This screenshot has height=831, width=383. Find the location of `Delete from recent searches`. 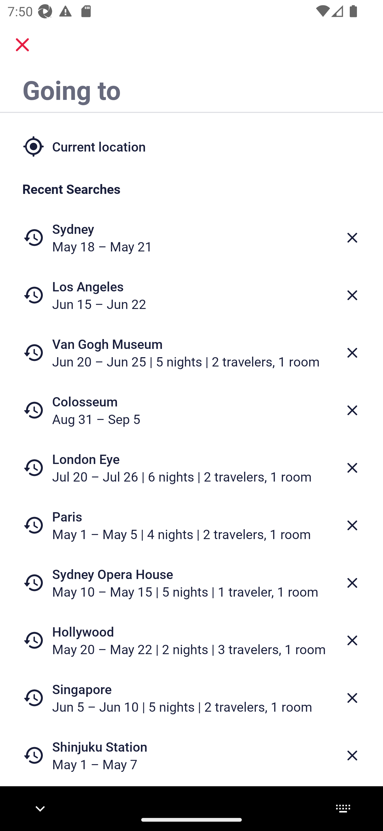

Delete from recent searches is located at coordinates (352, 641).